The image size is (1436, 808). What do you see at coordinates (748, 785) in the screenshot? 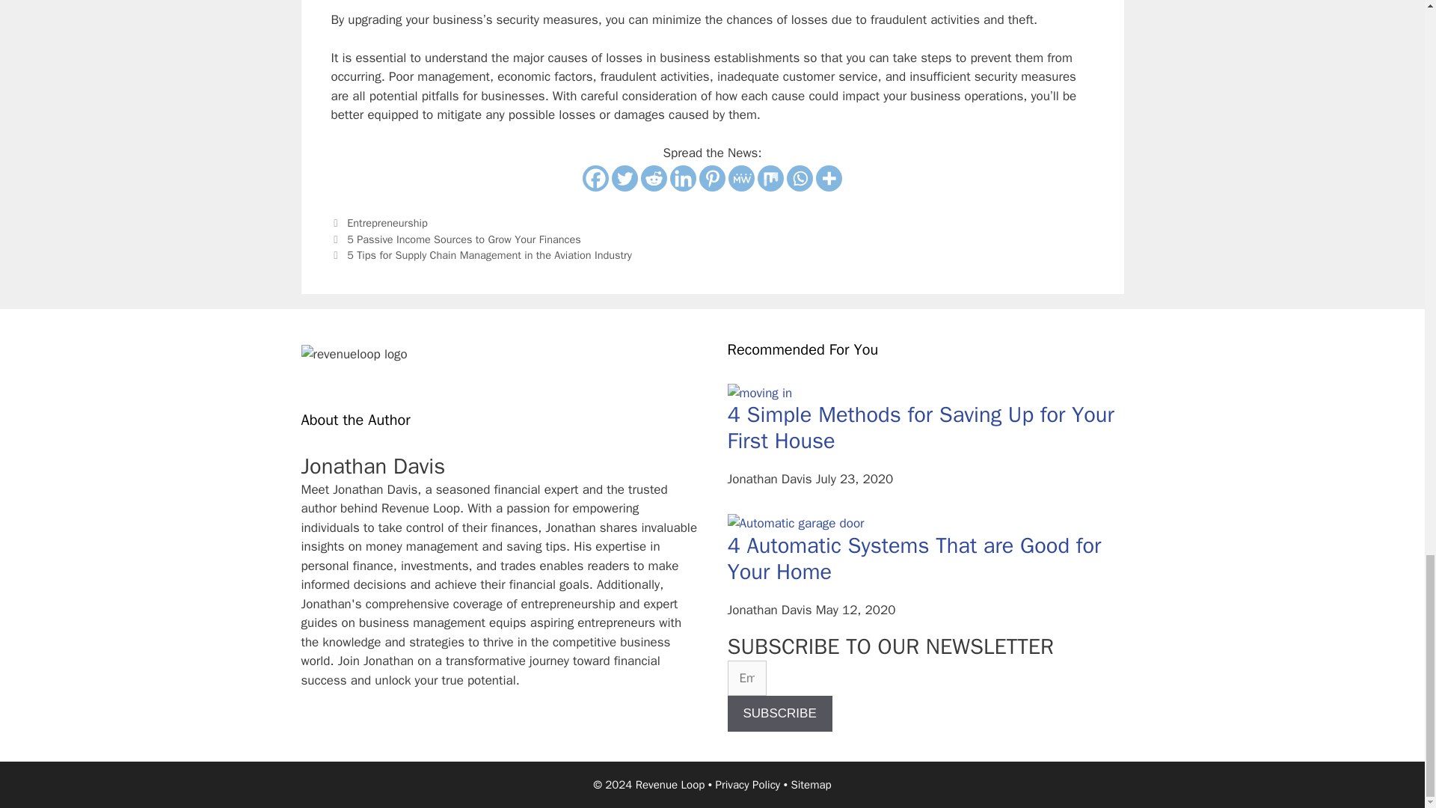
I see `Privacy Policy` at bounding box center [748, 785].